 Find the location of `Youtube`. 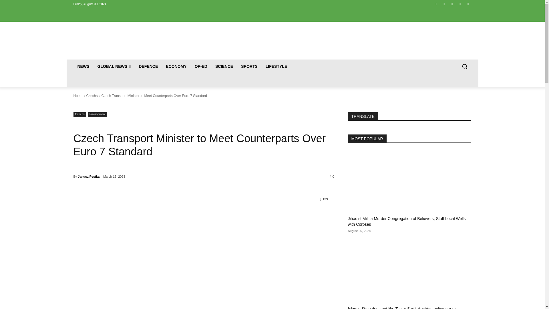

Youtube is located at coordinates (468, 4).